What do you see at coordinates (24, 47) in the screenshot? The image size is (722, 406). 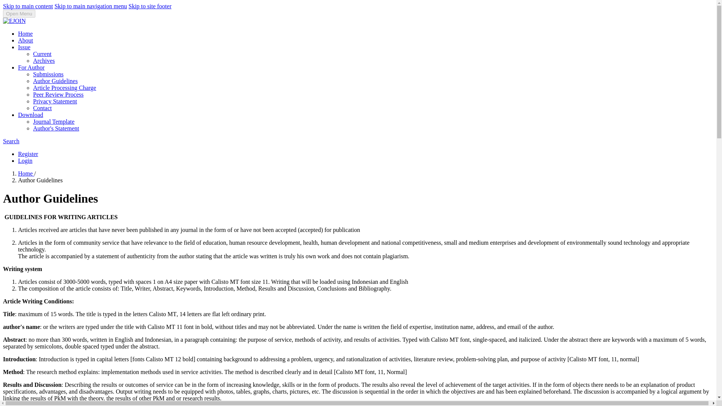 I see `Issue` at bounding box center [24, 47].